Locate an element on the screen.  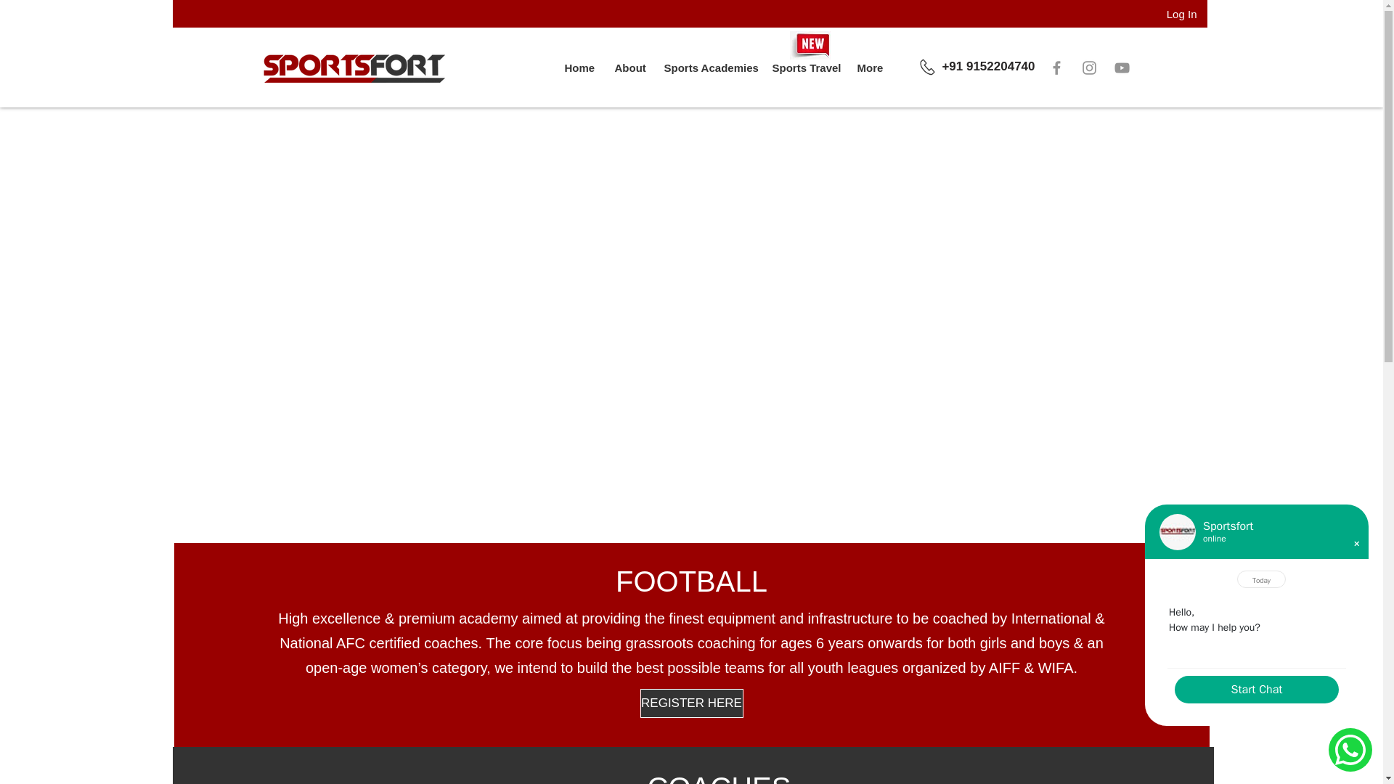
About is located at coordinates (629, 68).